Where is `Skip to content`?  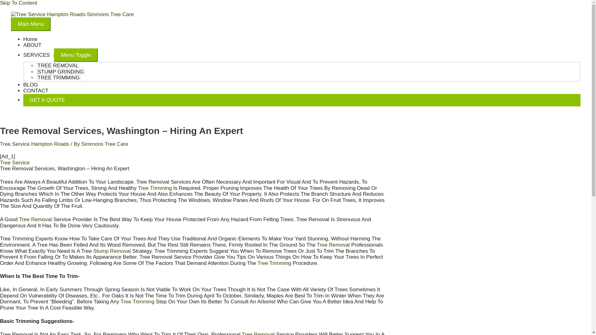
Skip to content is located at coordinates (19, 3).